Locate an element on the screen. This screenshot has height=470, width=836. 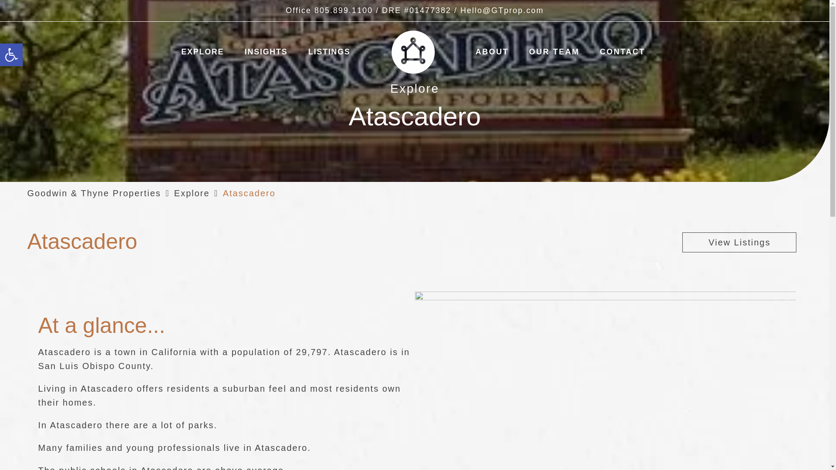
CONTACT is located at coordinates (192, 193).